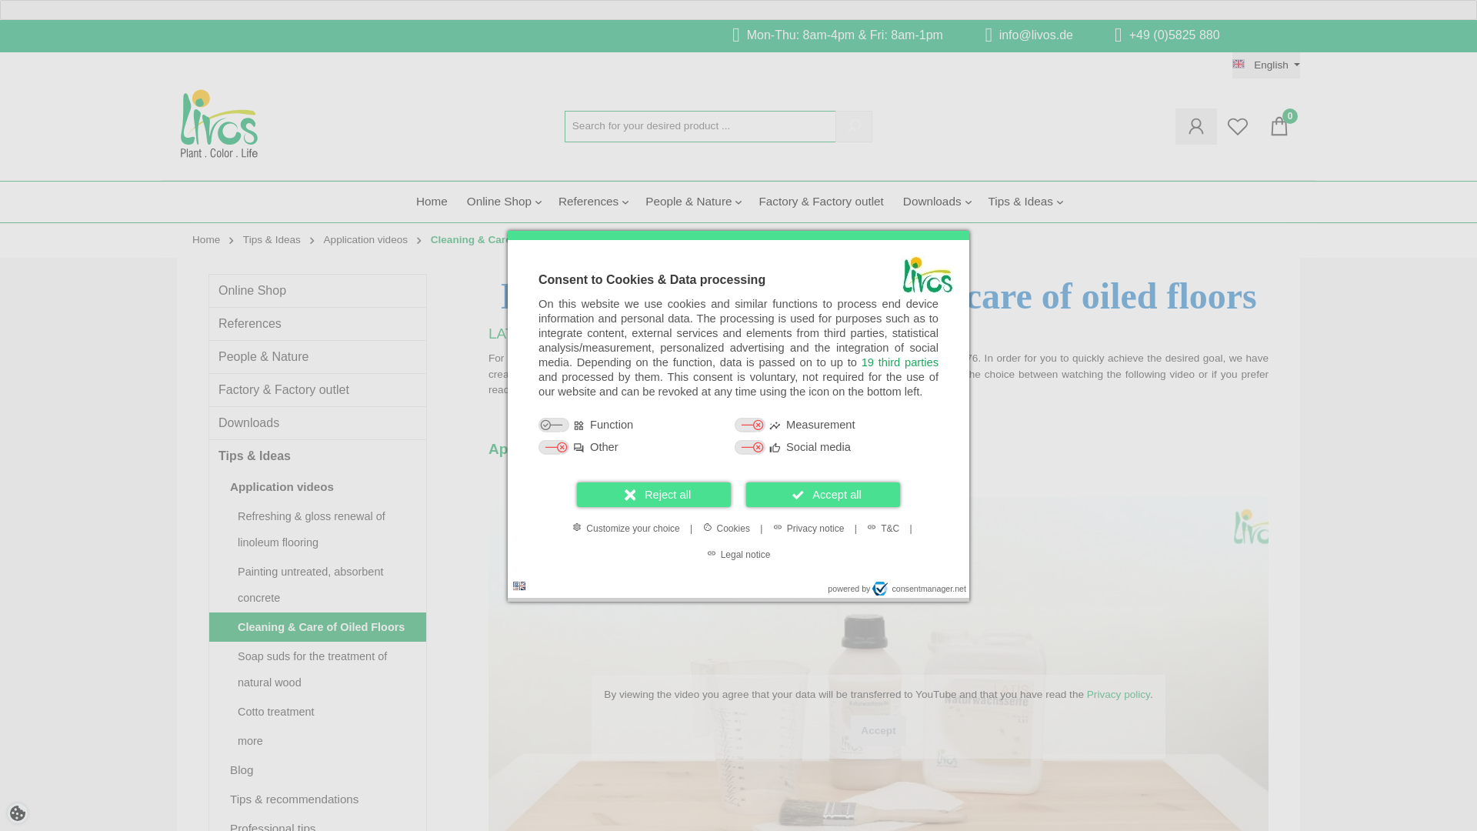  What do you see at coordinates (218, 123) in the screenshot?
I see `Go to homepage` at bounding box center [218, 123].